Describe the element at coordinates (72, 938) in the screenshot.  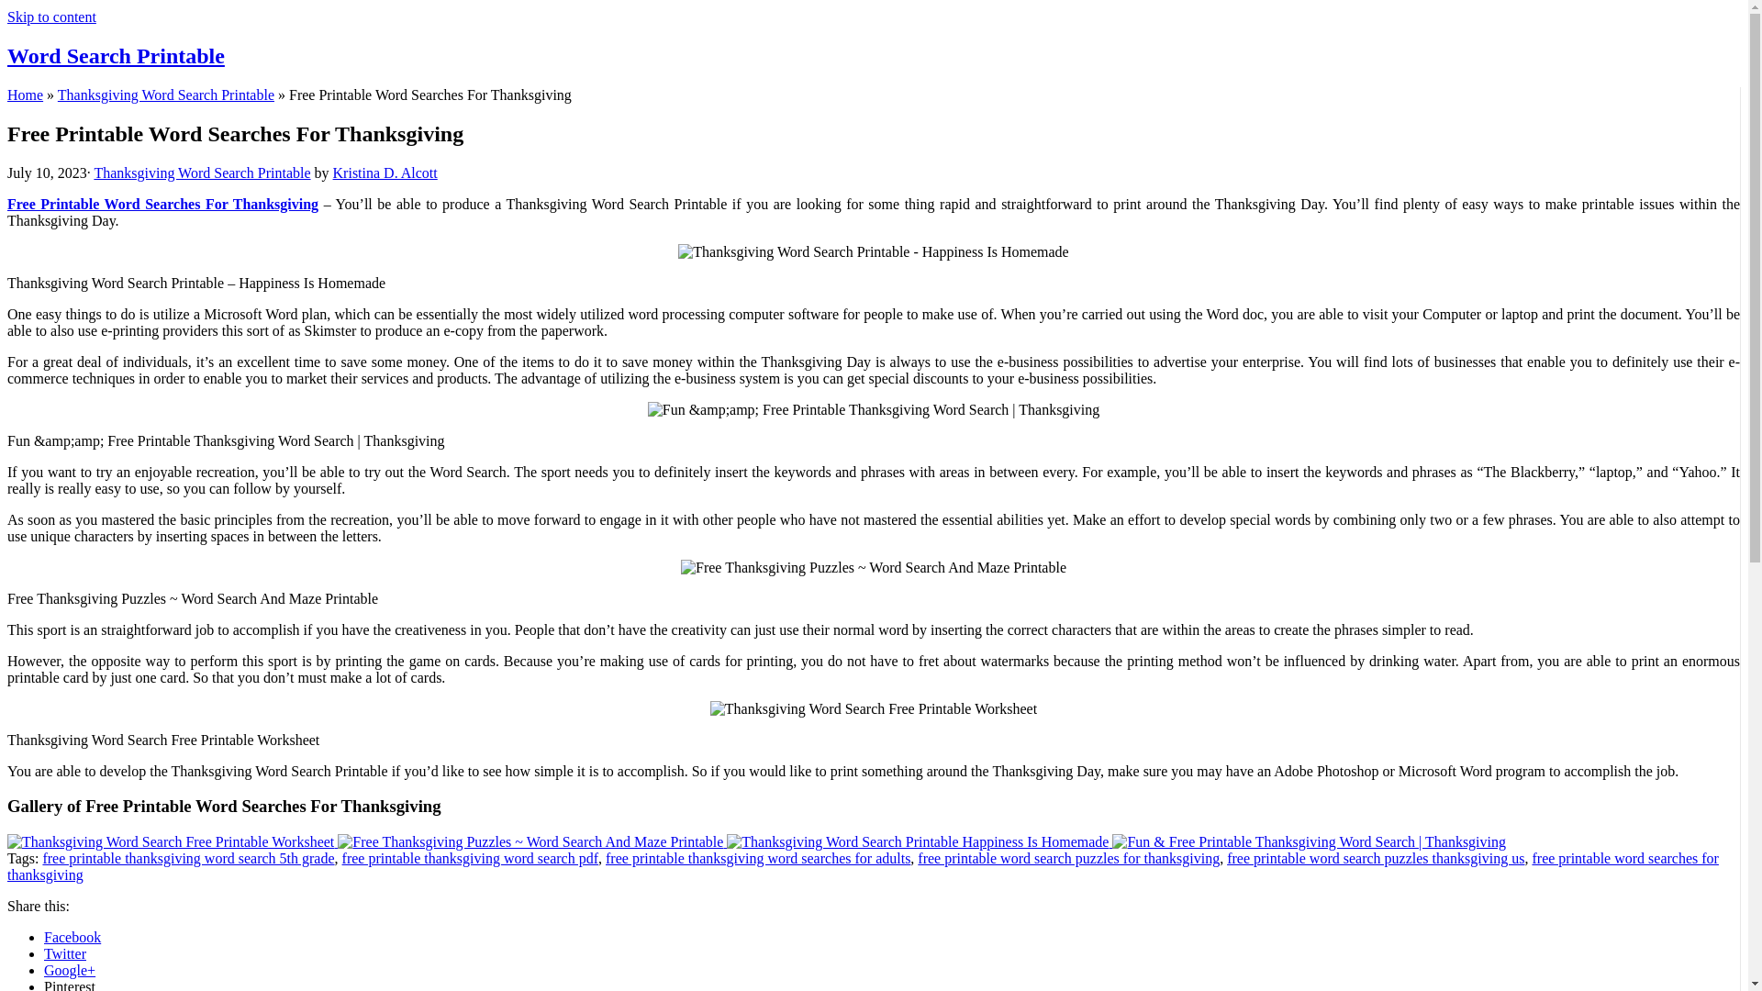
I see `Facebook` at that location.